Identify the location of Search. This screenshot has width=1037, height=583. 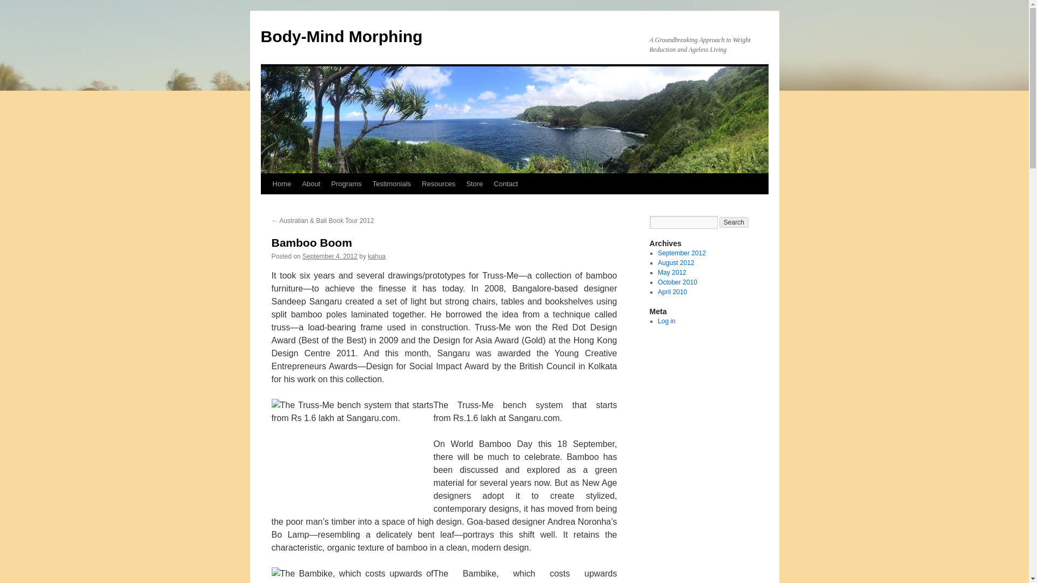
(734, 222).